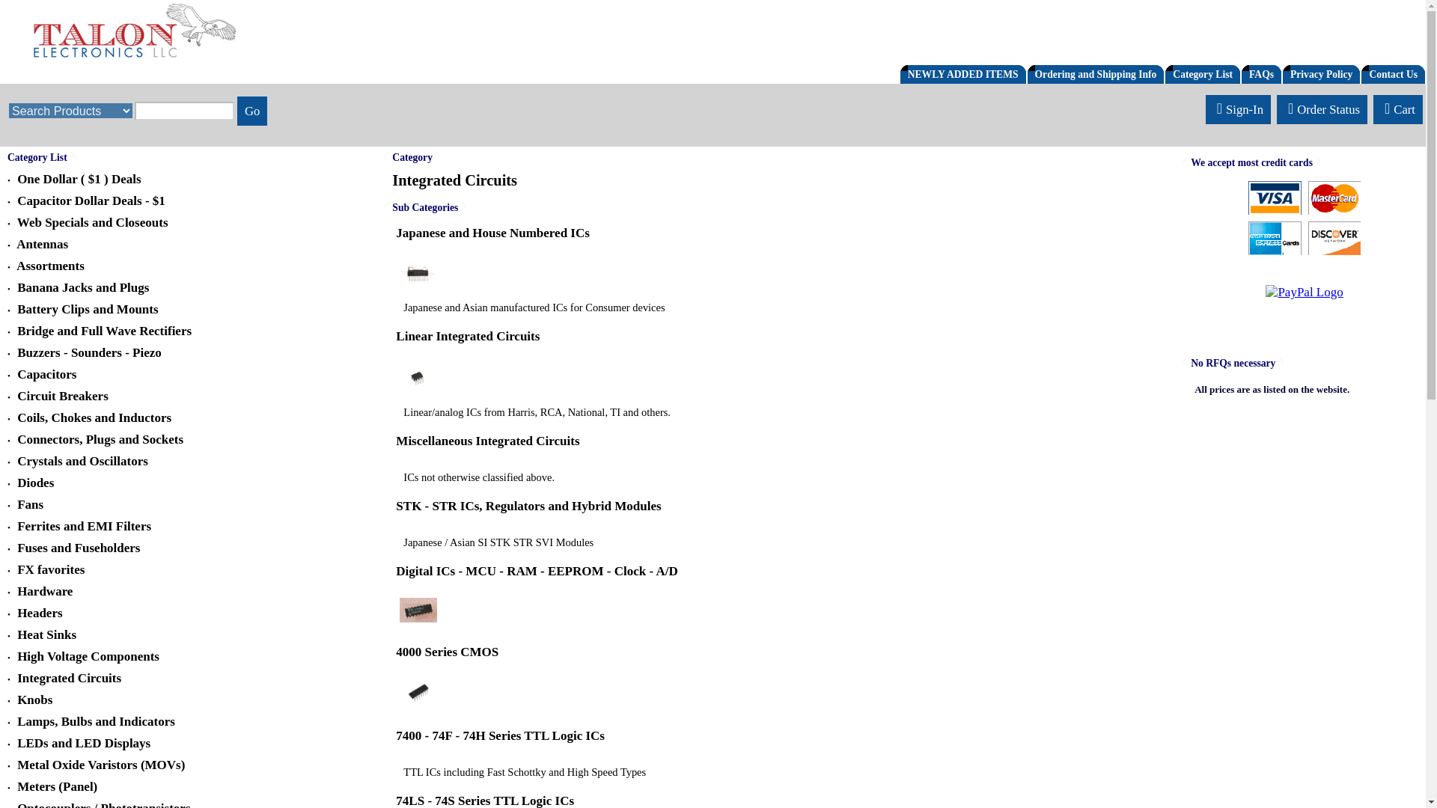 The width and height of the screenshot is (1437, 808). Describe the element at coordinates (84, 526) in the screenshot. I see `Ferrites and EMI Filters` at that location.